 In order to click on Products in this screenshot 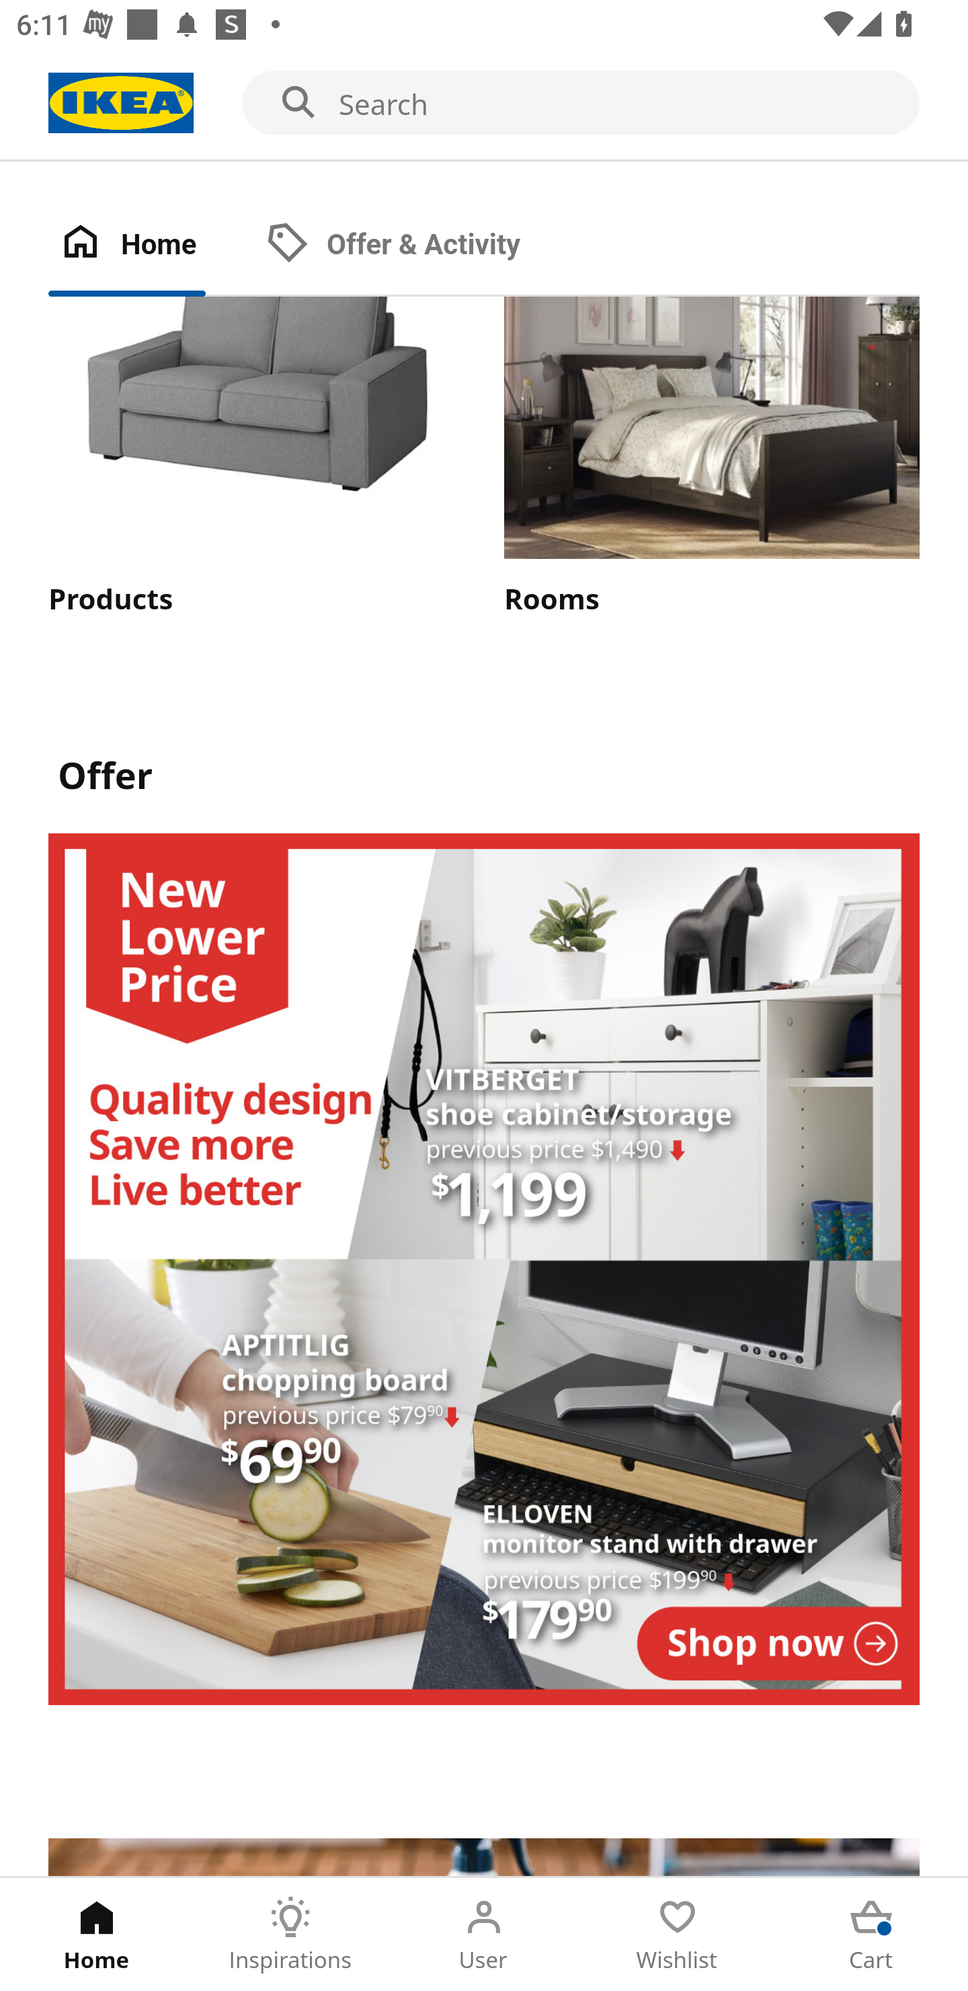, I will do `click(255, 457)`.